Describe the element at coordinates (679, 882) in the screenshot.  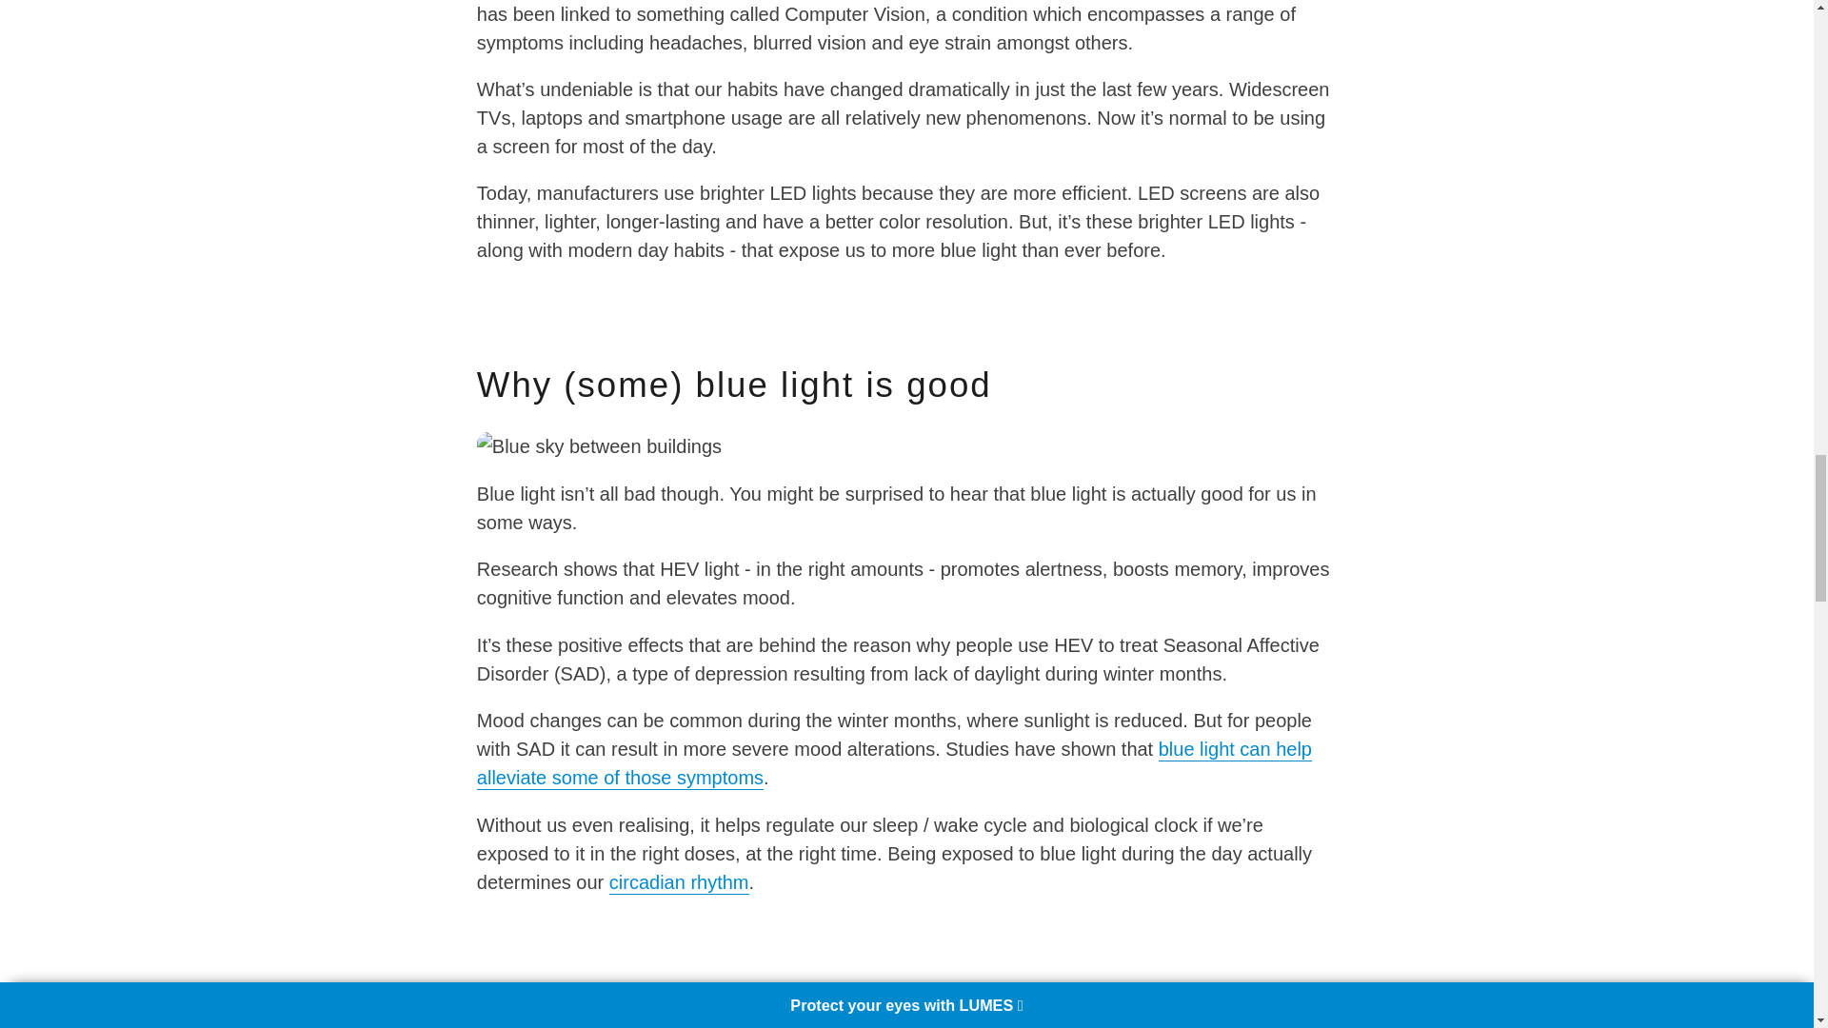
I see `circadian rhythm` at that location.